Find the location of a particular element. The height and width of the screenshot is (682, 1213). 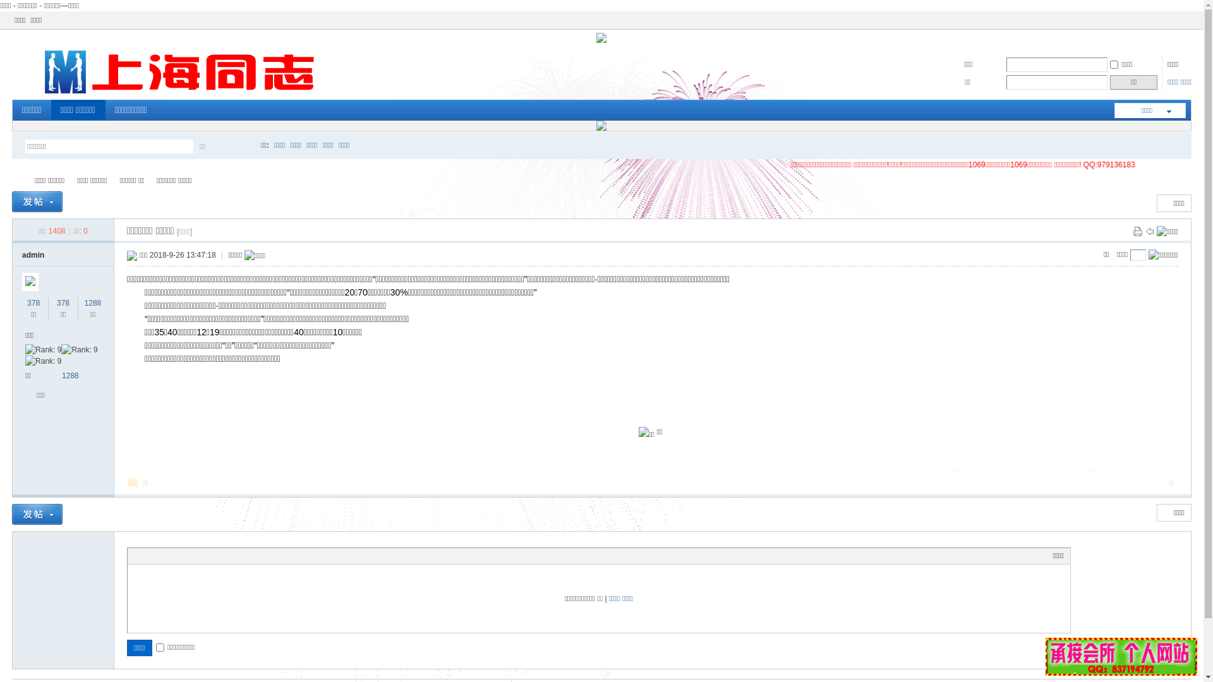

Link is located at coordinates (181, 556).